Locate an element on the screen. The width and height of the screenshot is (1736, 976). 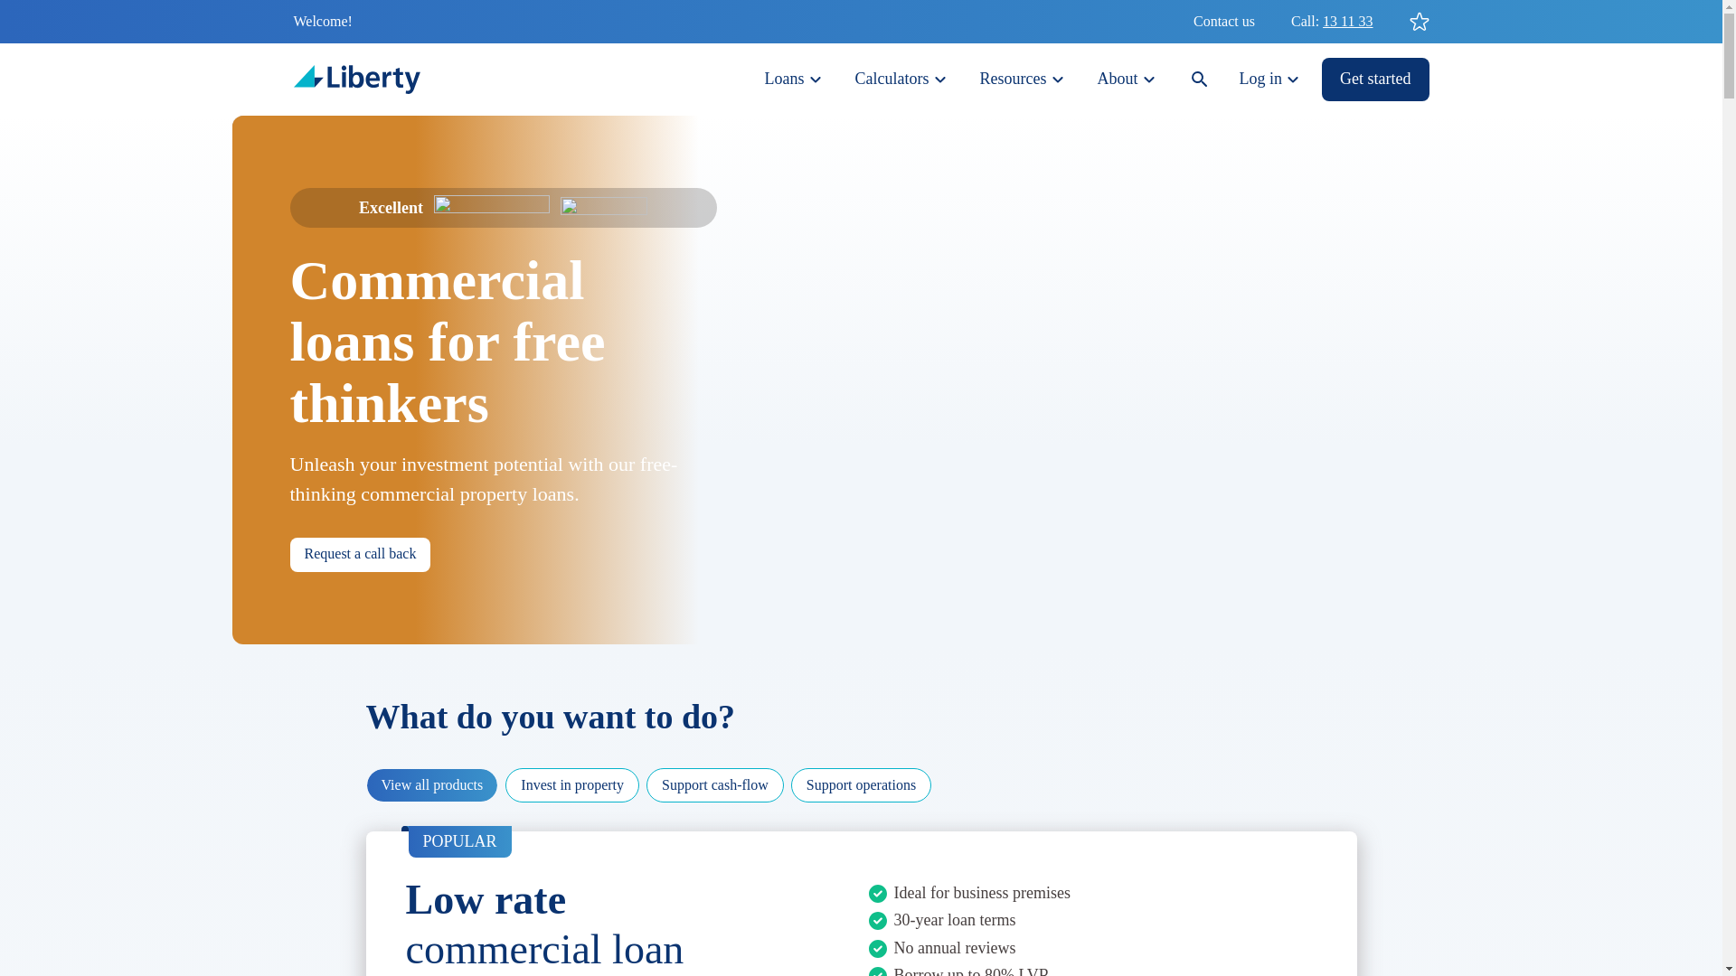
Support operations is located at coordinates (861, 784).